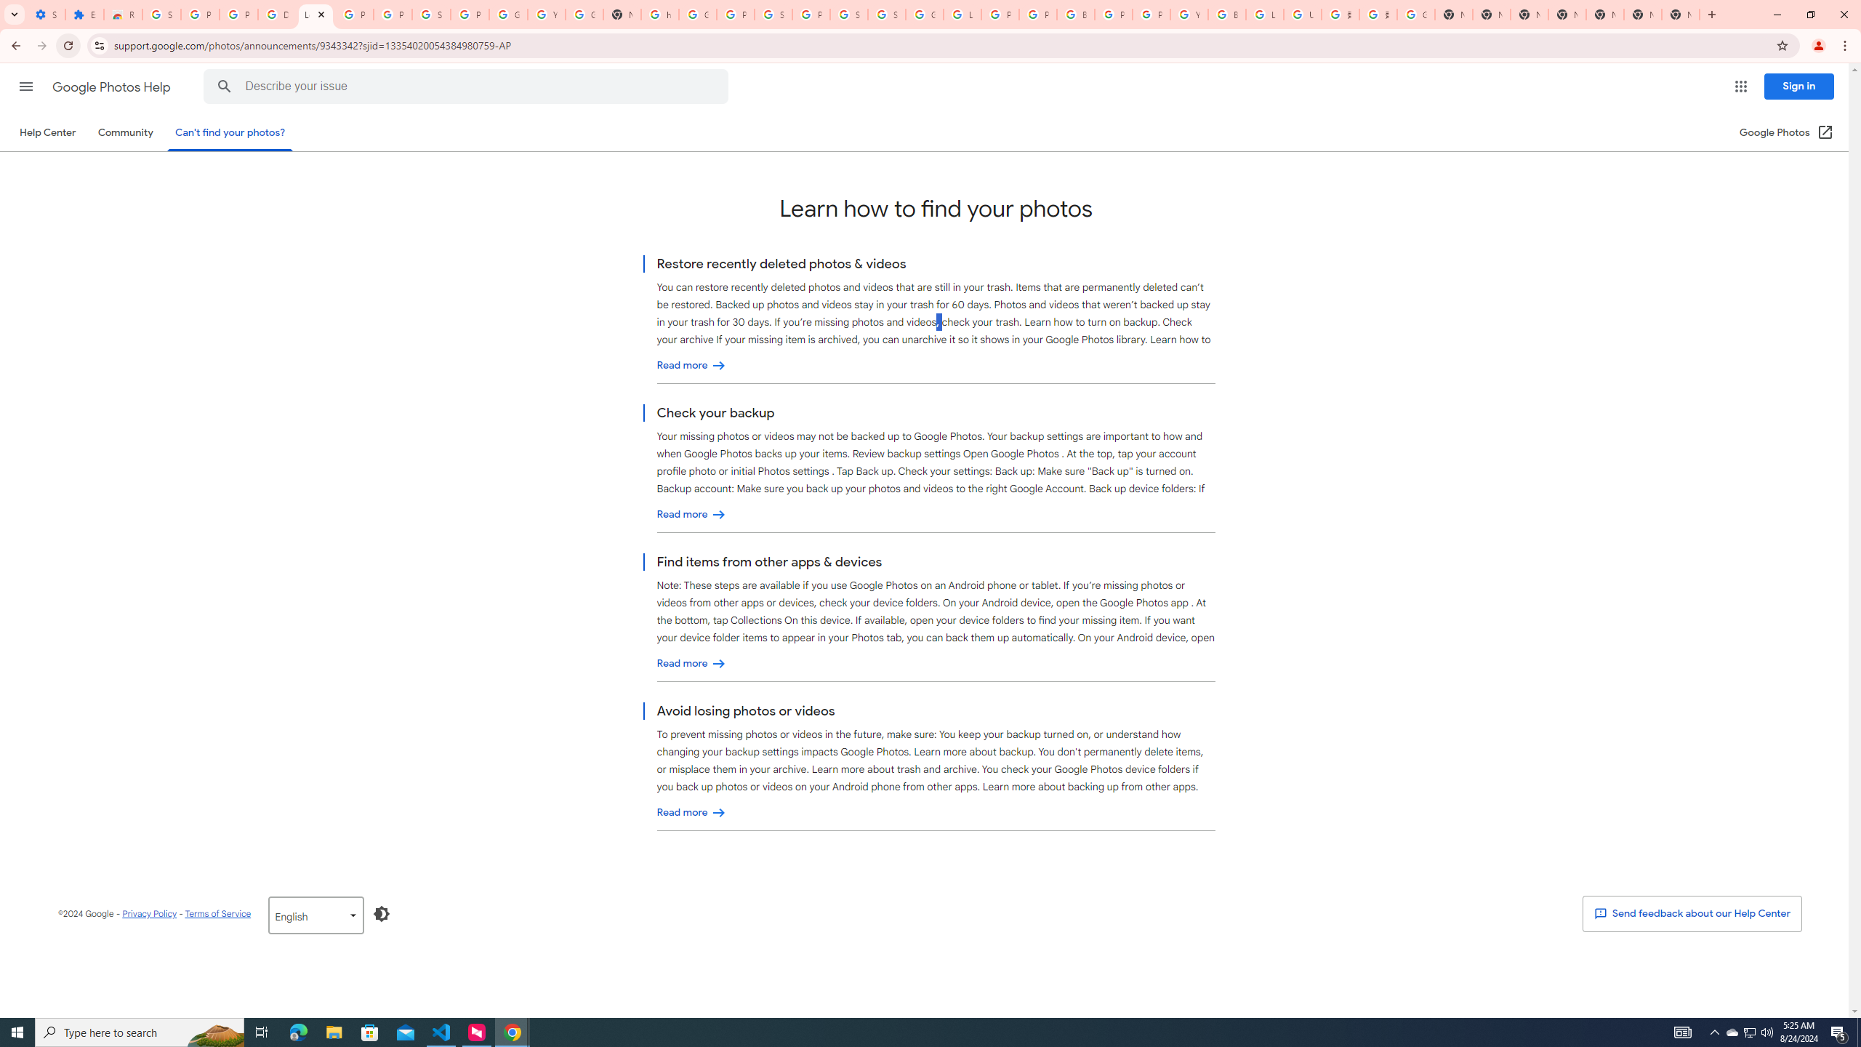  Describe the element at coordinates (507, 15) in the screenshot. I see `Google Account` at that location.